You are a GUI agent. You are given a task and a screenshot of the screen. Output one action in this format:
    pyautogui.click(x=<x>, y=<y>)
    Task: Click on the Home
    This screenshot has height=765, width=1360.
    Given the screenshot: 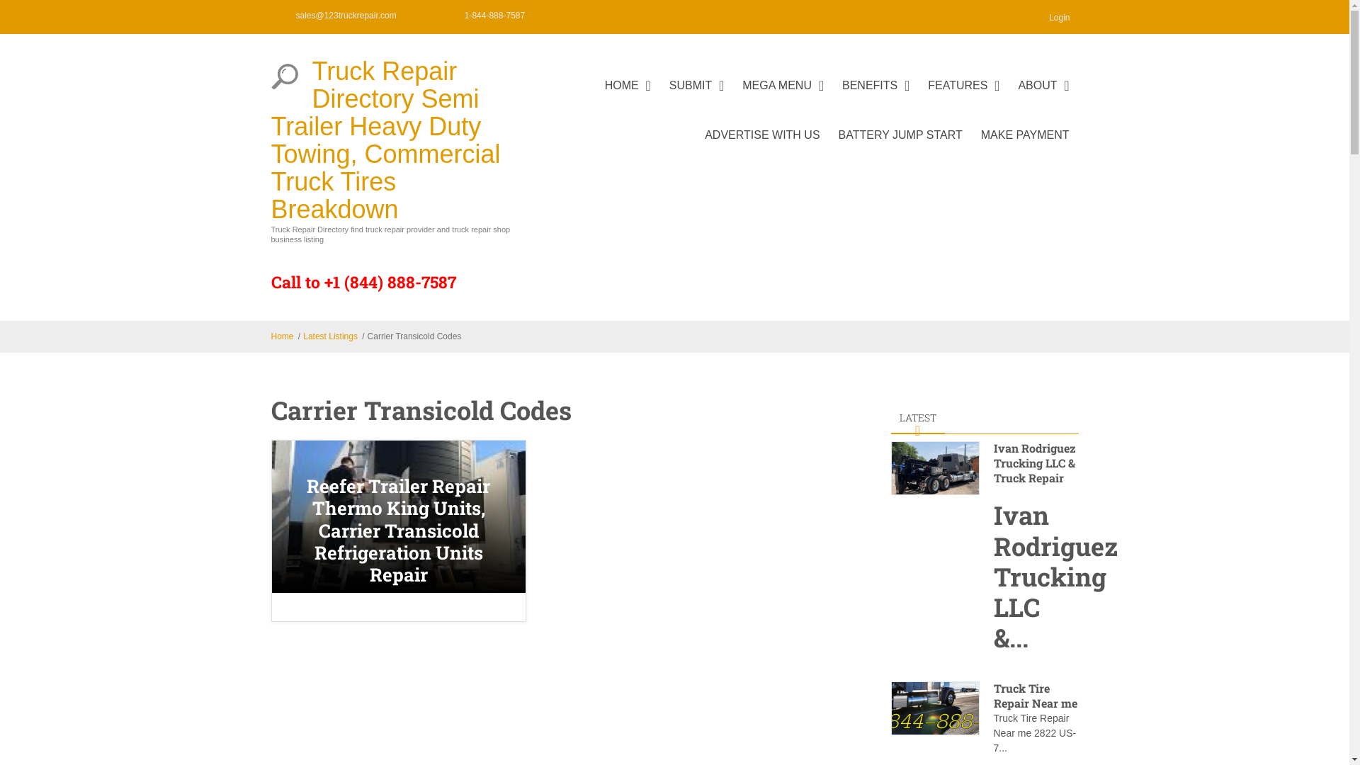 What is the action you would take?
    pyautogui.click(x=284, y=76)
    